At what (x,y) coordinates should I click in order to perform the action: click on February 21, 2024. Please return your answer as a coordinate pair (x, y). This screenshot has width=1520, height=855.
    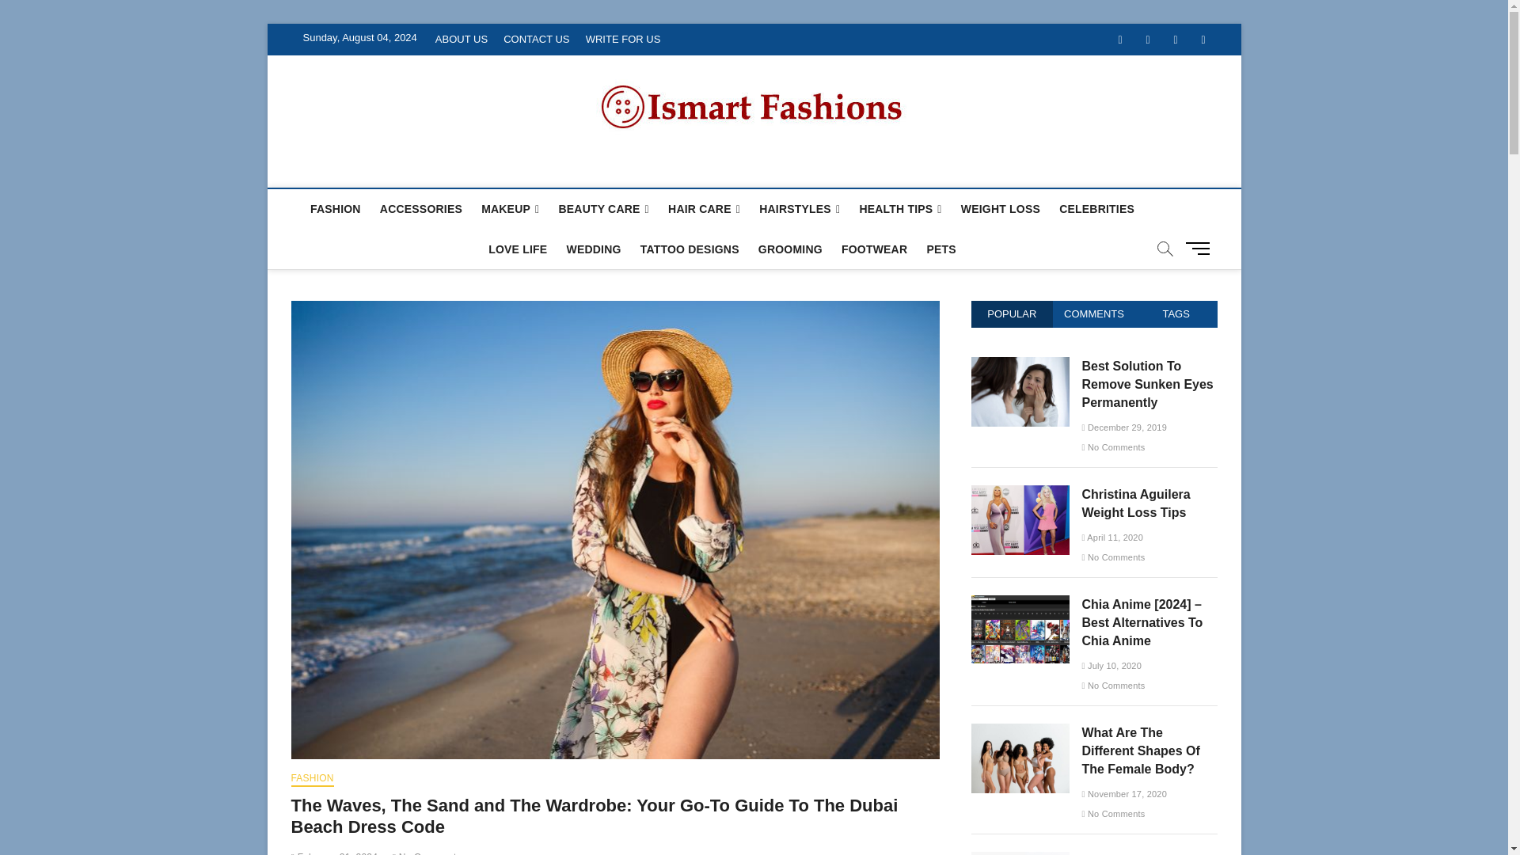
    Looking at the image, I should click on (335, 853).